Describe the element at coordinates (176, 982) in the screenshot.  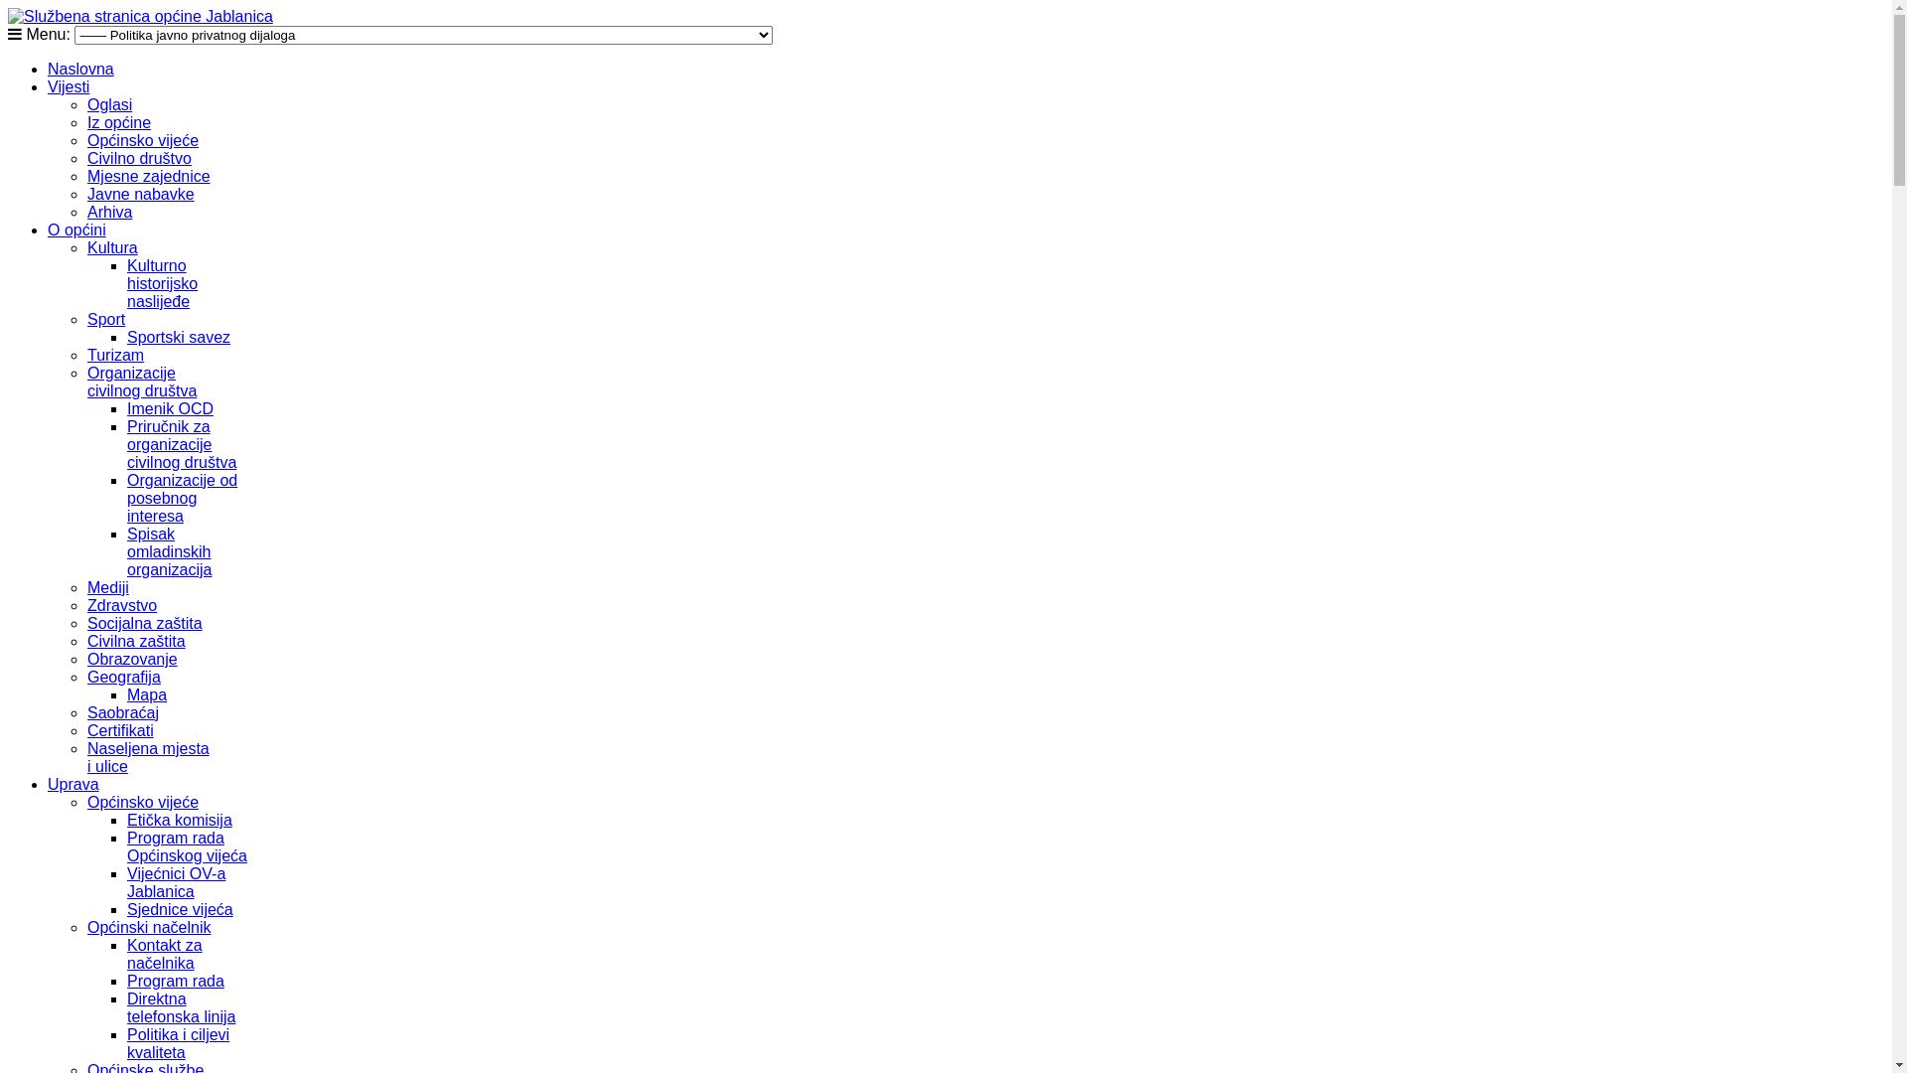
I see `Program rada` at that location.